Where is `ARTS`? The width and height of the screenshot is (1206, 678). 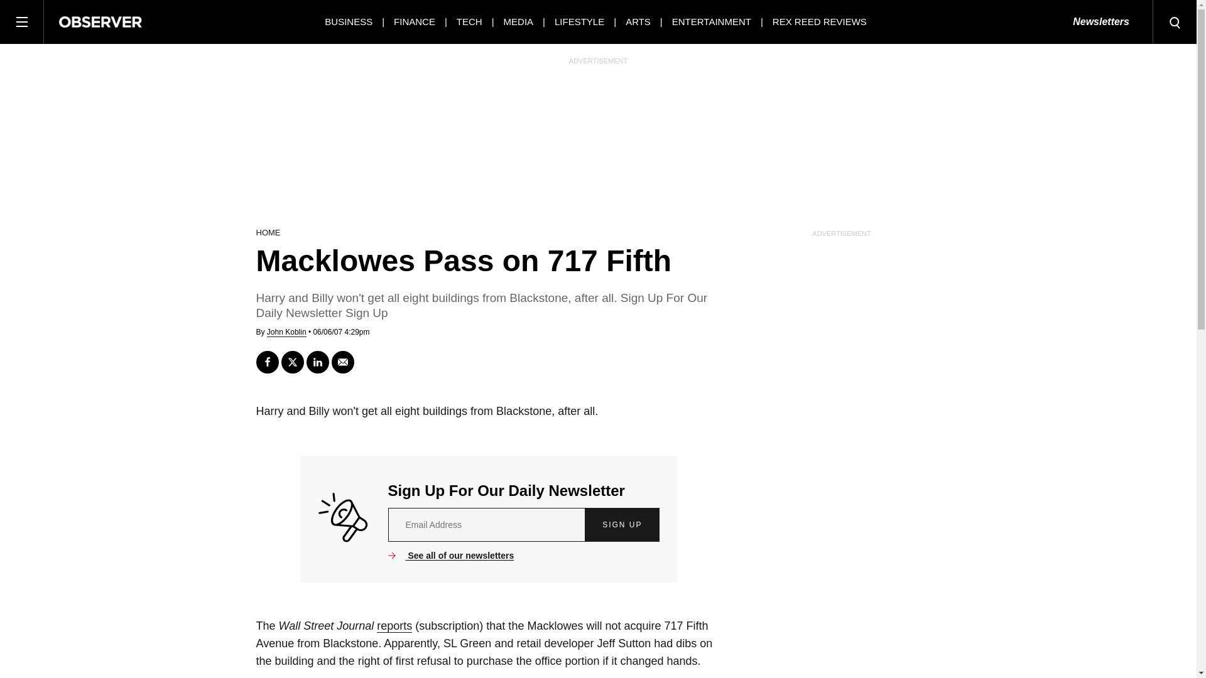
ARTS is located at coordinates (638, 21).